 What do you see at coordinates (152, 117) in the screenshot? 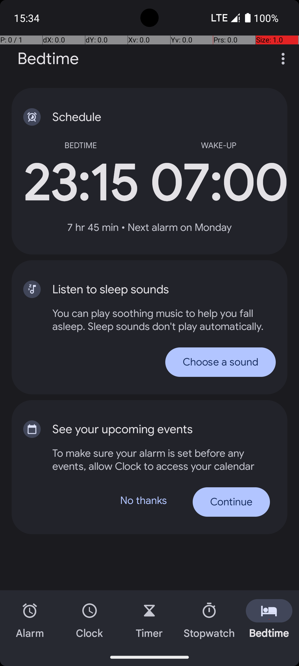
I see `Schedule` at bounding box center [152, 117].